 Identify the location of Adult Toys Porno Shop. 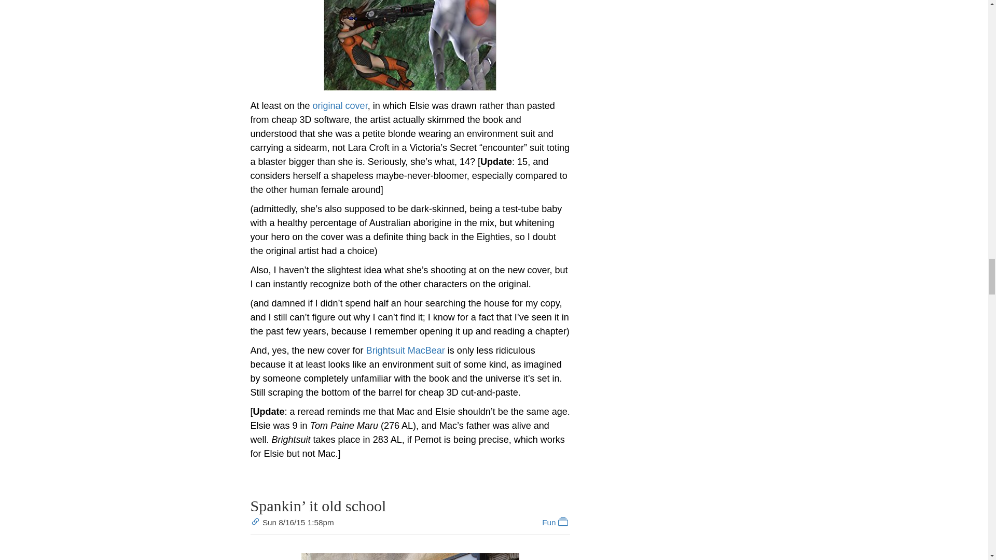
(410, 557).